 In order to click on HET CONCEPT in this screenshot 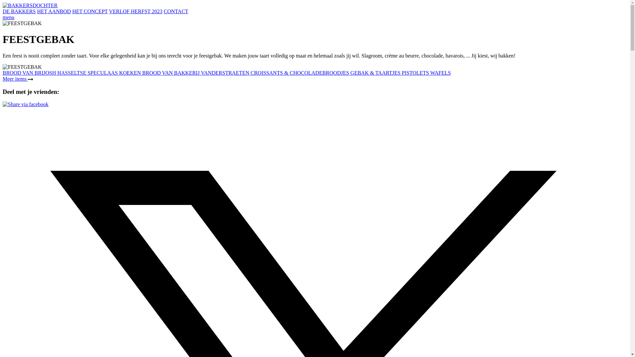, I will do `click(90, 11)`.